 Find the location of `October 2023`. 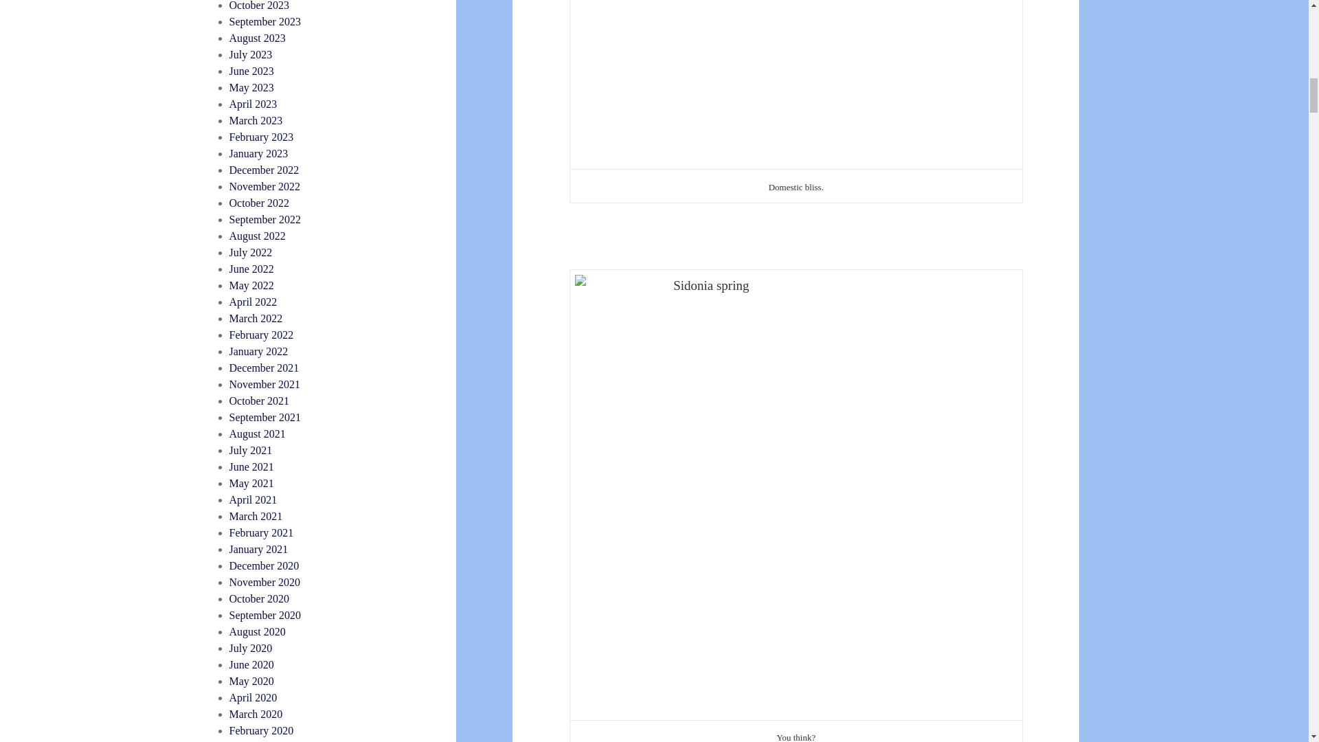

October 2023 is located at coordinates (260, 5).